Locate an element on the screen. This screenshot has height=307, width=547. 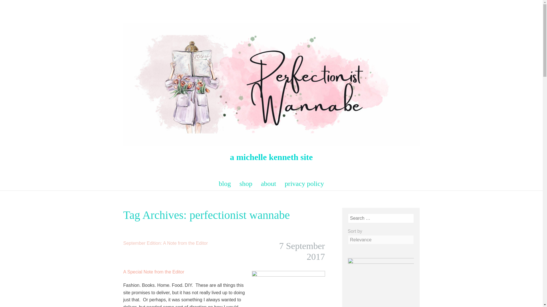
skip to content is located at coordinates (118, 180).